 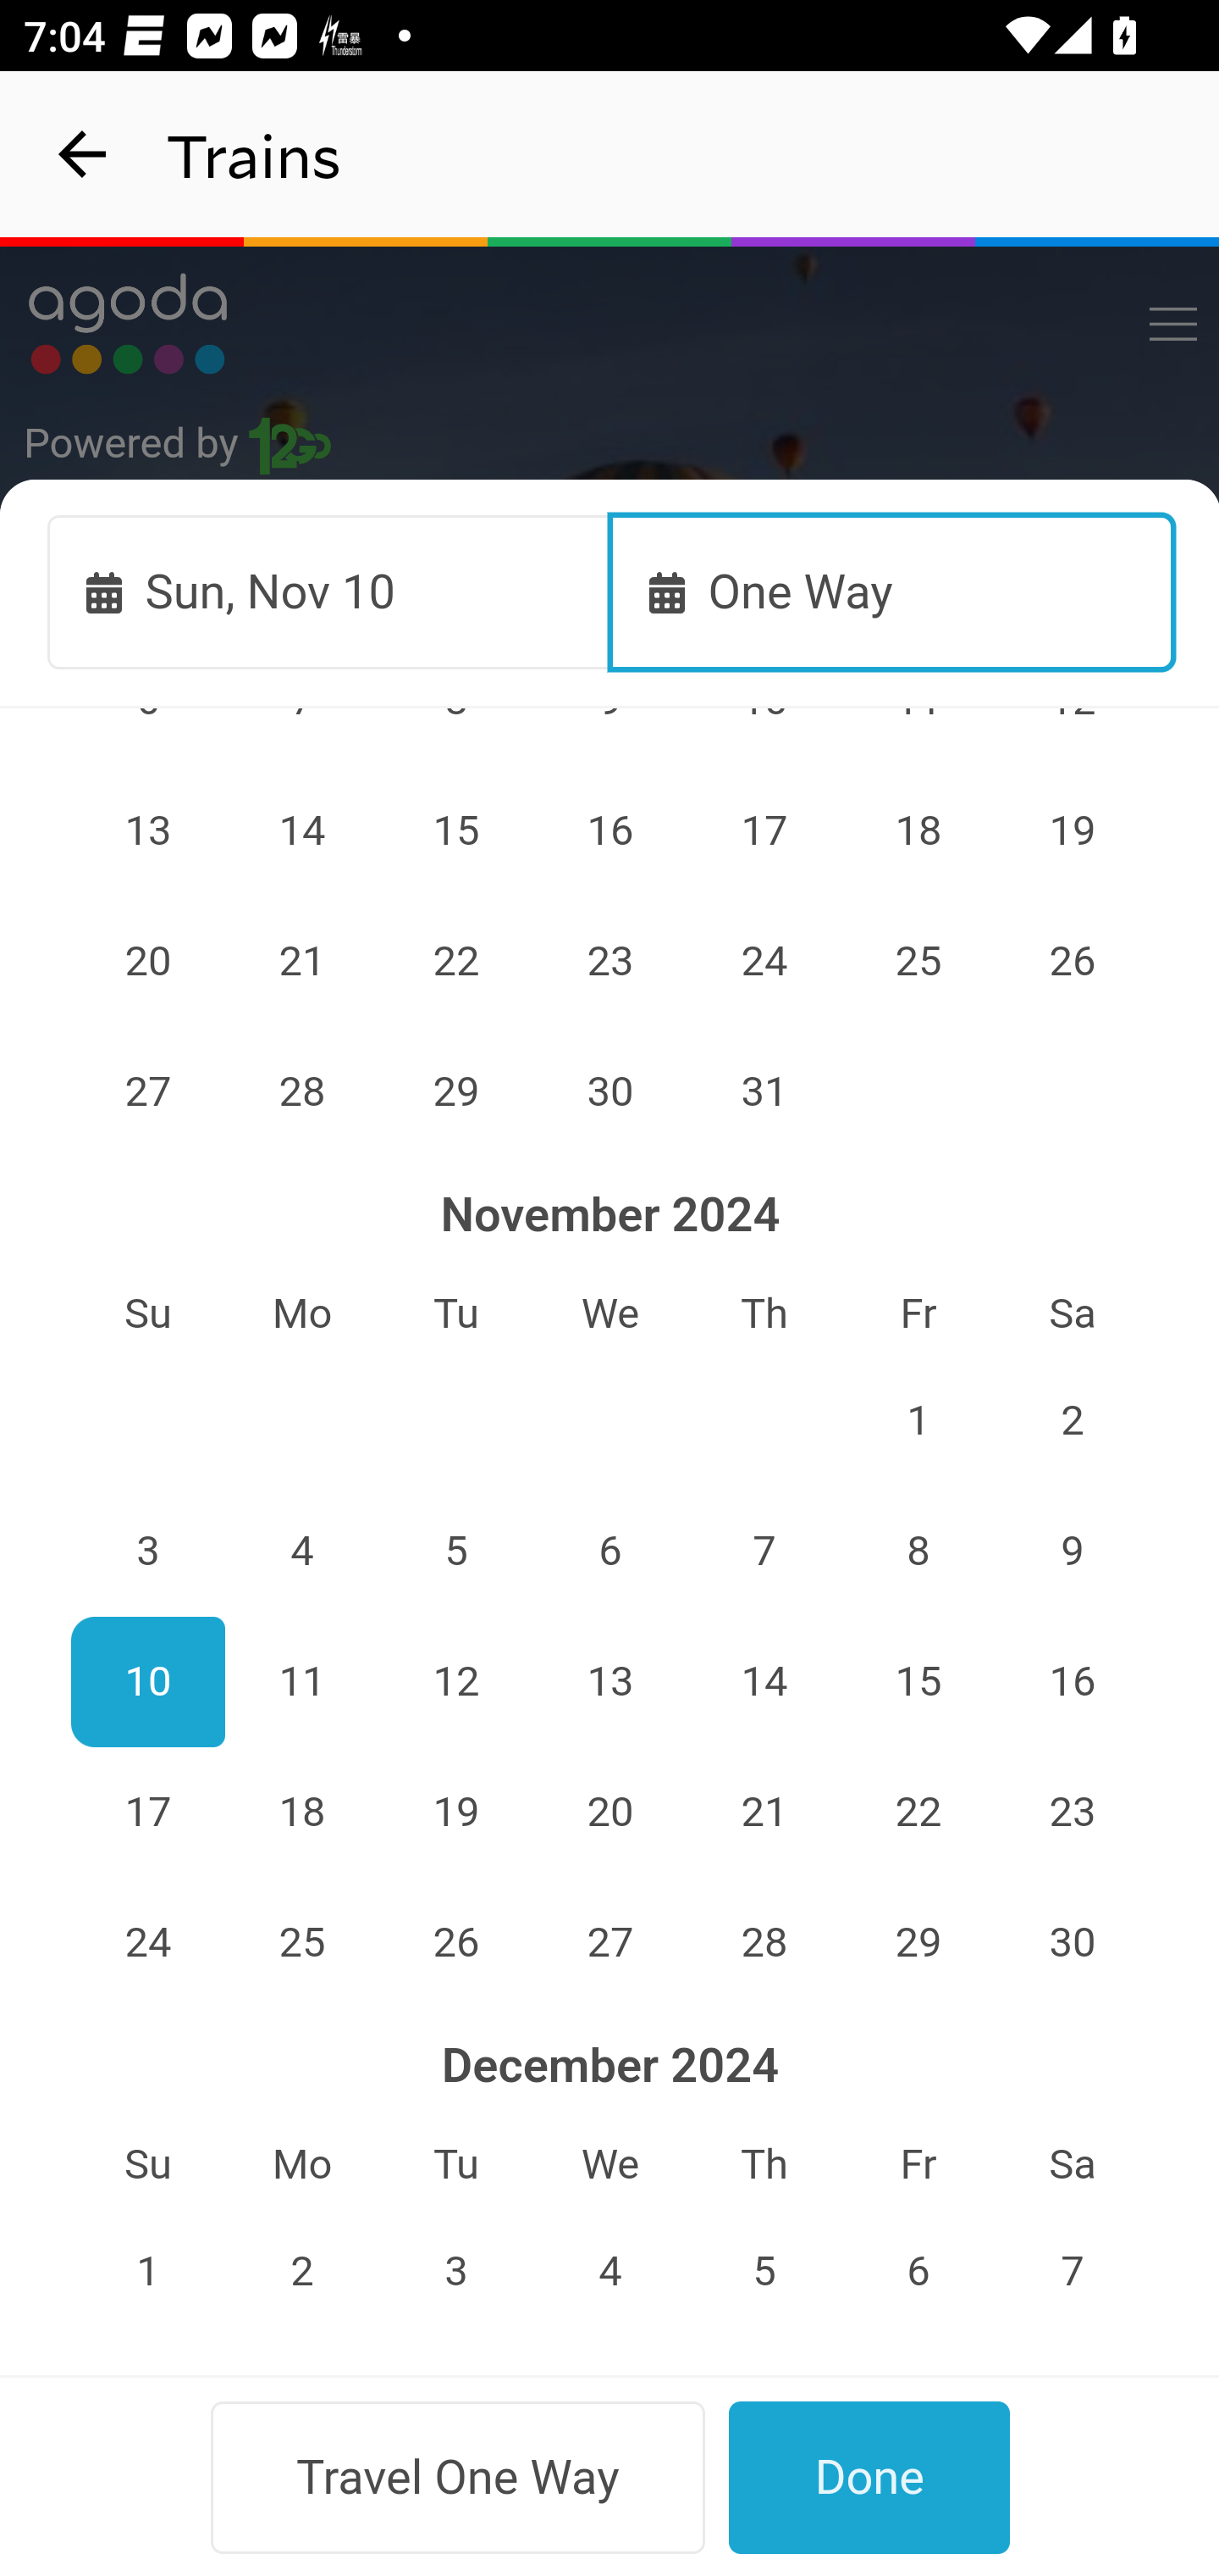 What do you see at coordinates (147, 962) in the screenshot?
I see `20` at bounding box center [147, 962].